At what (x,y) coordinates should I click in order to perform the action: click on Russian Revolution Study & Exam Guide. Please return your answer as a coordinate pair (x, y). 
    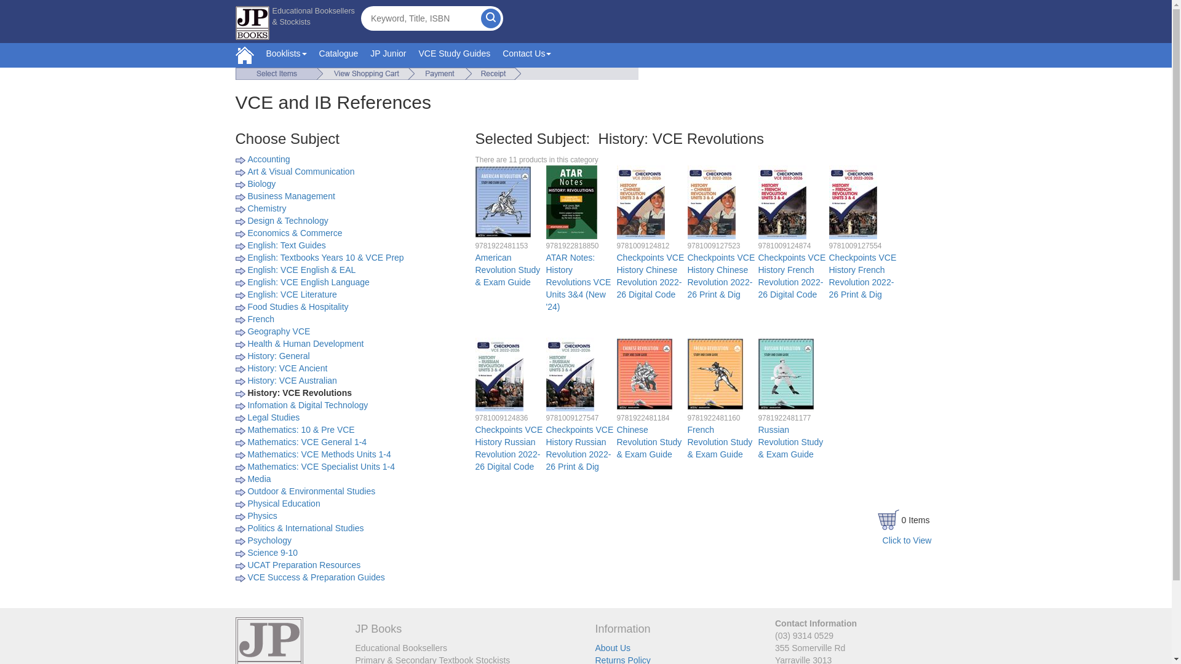
    Looking at the image, I should click on (790, 442).